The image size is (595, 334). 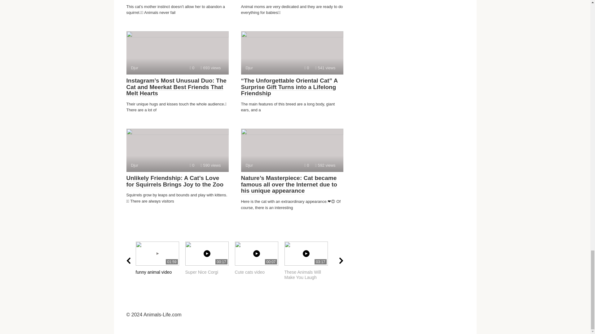 I want to click on Views, so click(x=309, y=261).